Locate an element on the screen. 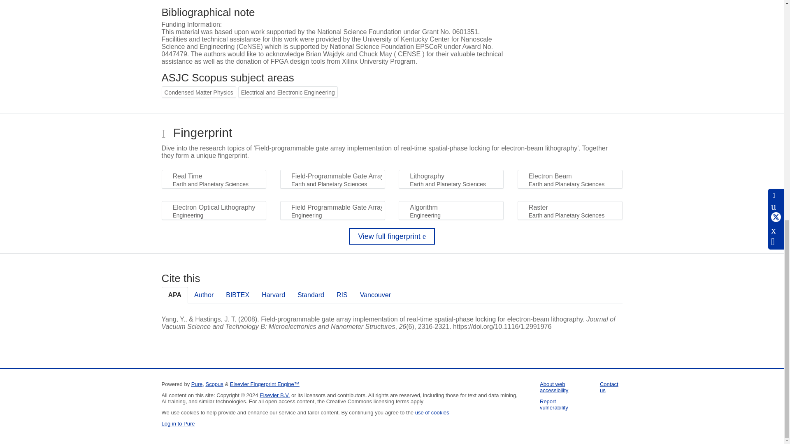 Image resolution: width=790 pixels, height=444 pixels. Pure is located at coordinates (197, 384).